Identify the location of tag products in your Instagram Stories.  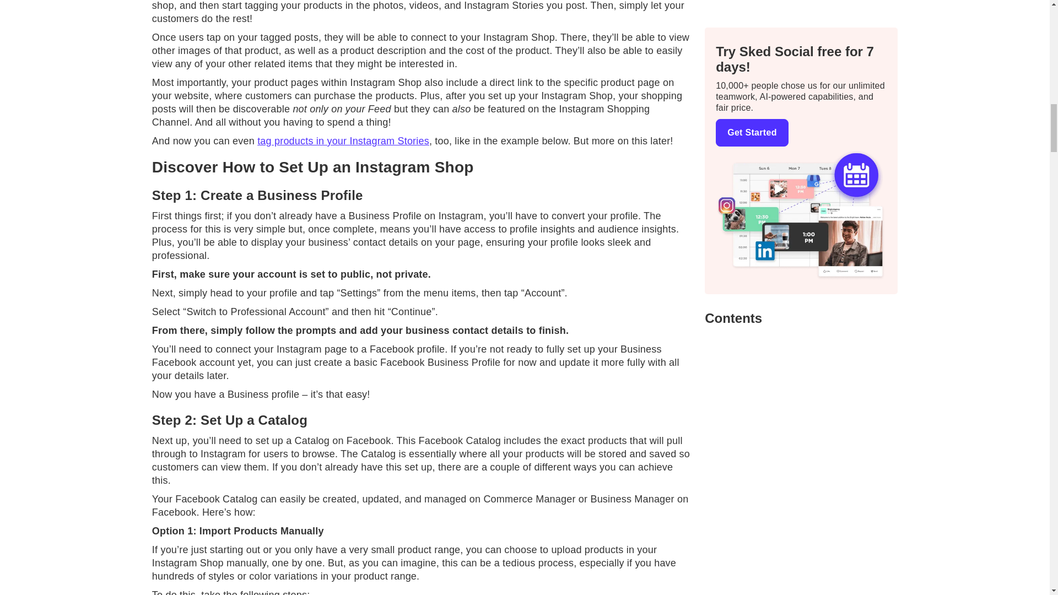
(343, 141).